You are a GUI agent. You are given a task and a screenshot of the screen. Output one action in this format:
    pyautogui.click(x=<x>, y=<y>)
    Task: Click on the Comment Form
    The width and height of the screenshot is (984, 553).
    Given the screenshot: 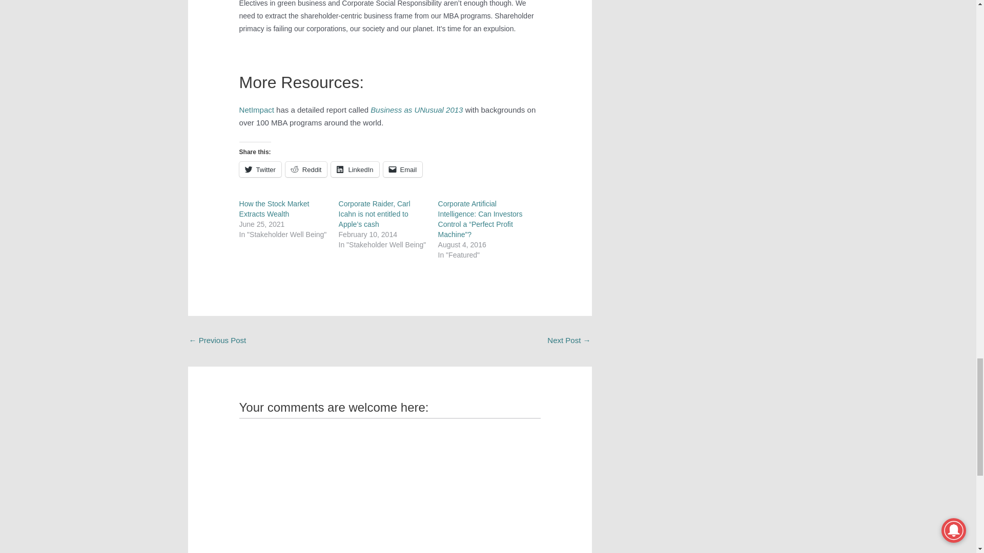 What is the action you would take?
    pyautogui.click(x=389, y=485)
    